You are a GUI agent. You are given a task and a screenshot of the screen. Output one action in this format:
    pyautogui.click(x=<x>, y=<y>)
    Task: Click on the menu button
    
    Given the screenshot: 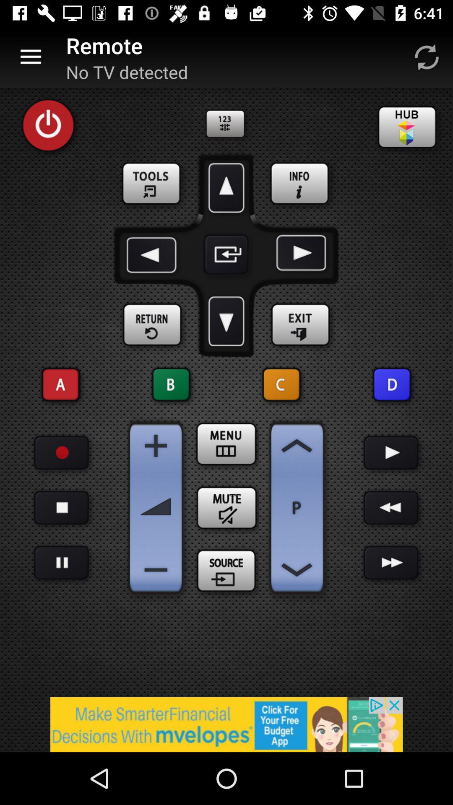 What is the action you would take?
    pyautogui.click(x=226, y=444)
    